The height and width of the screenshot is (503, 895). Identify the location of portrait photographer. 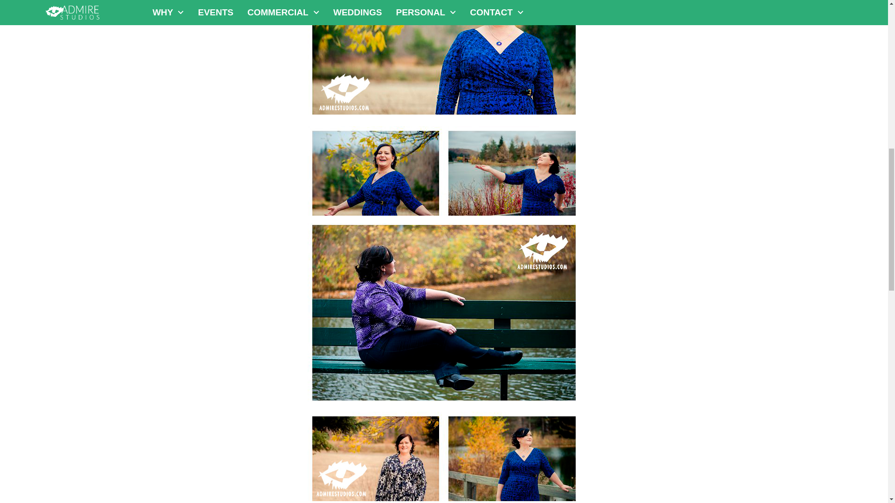
(444, 457).